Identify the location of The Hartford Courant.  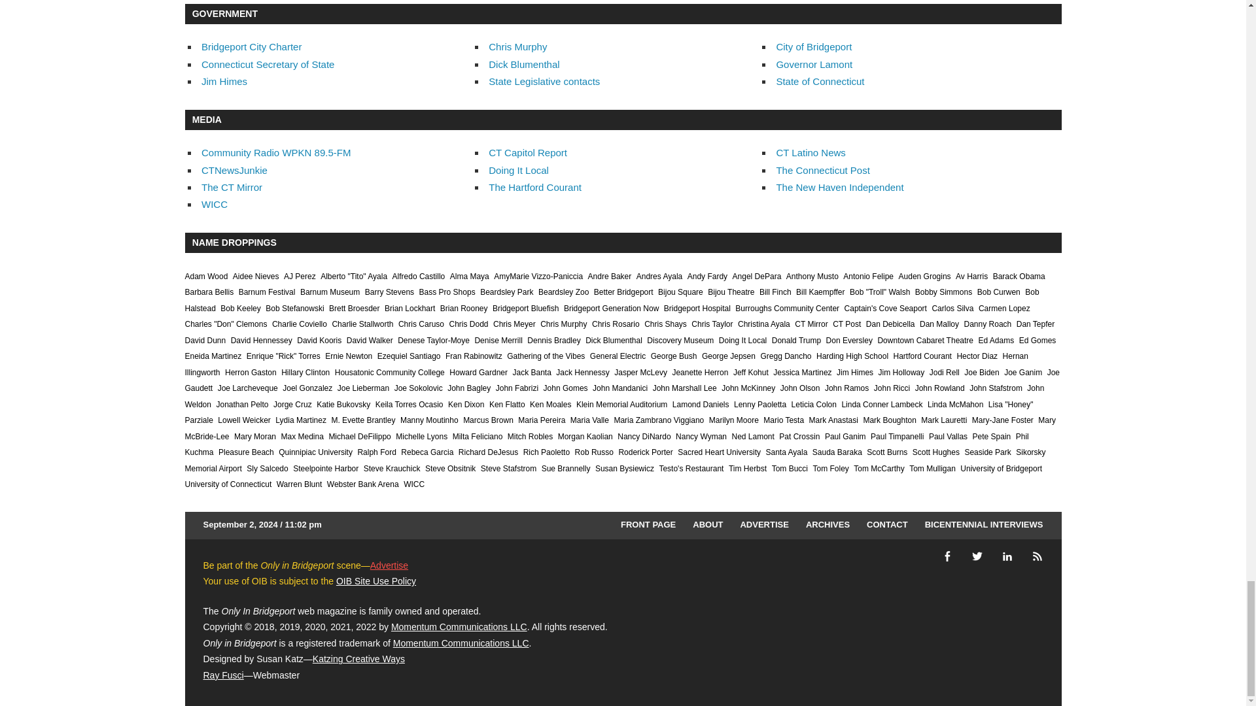
(534, 187).